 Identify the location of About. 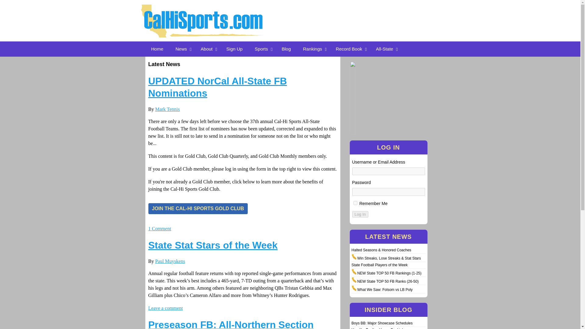
(207, 49).